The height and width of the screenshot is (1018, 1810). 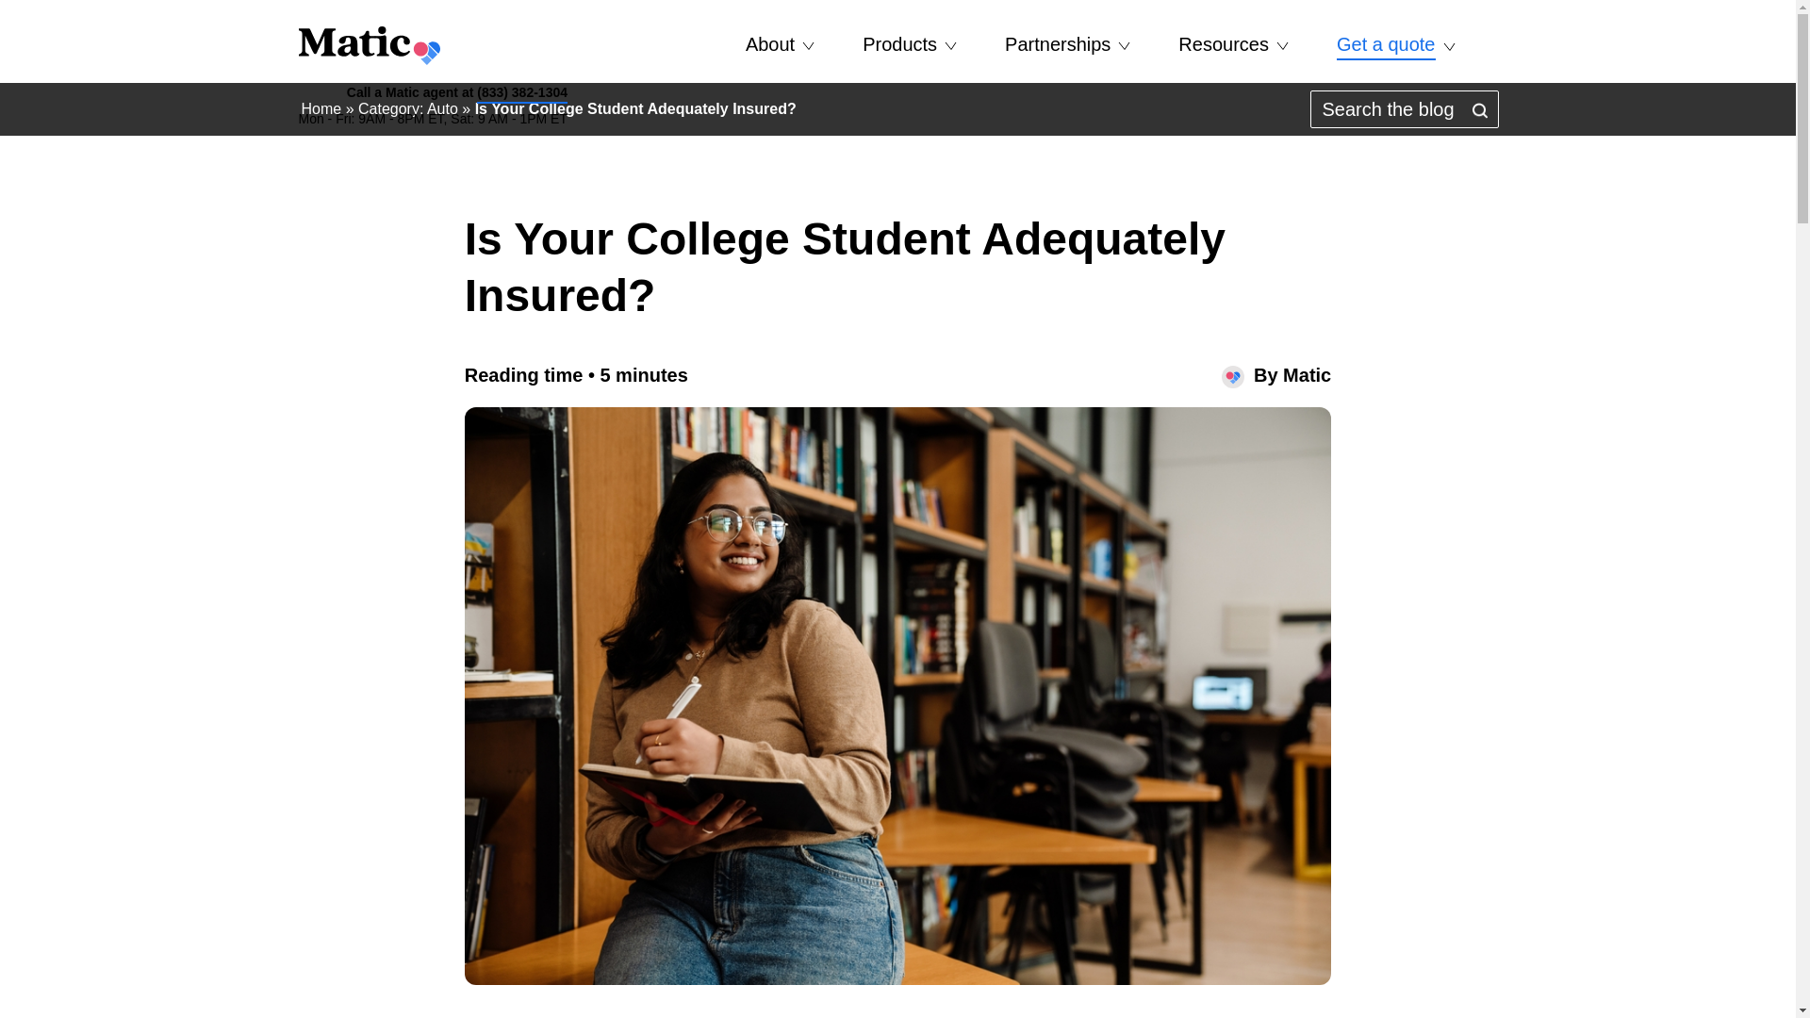 What do you see at coordinates (780, 43) in the screenshot?
I see `About` at bounding box center [780, 43].